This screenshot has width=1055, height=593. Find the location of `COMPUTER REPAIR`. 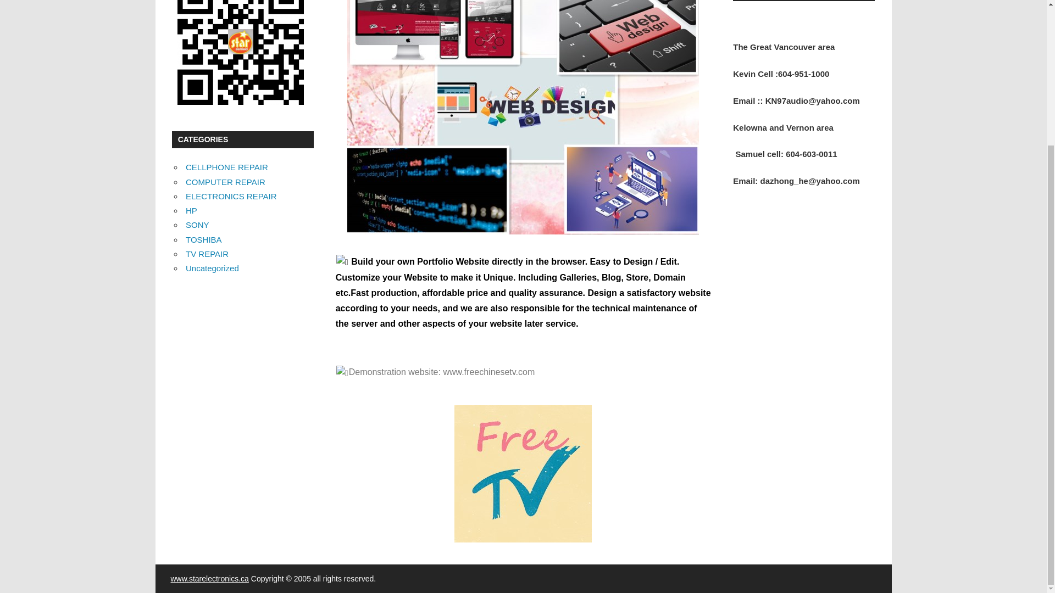

COMPUTER REPAIR is located at coordinates (225, 181).